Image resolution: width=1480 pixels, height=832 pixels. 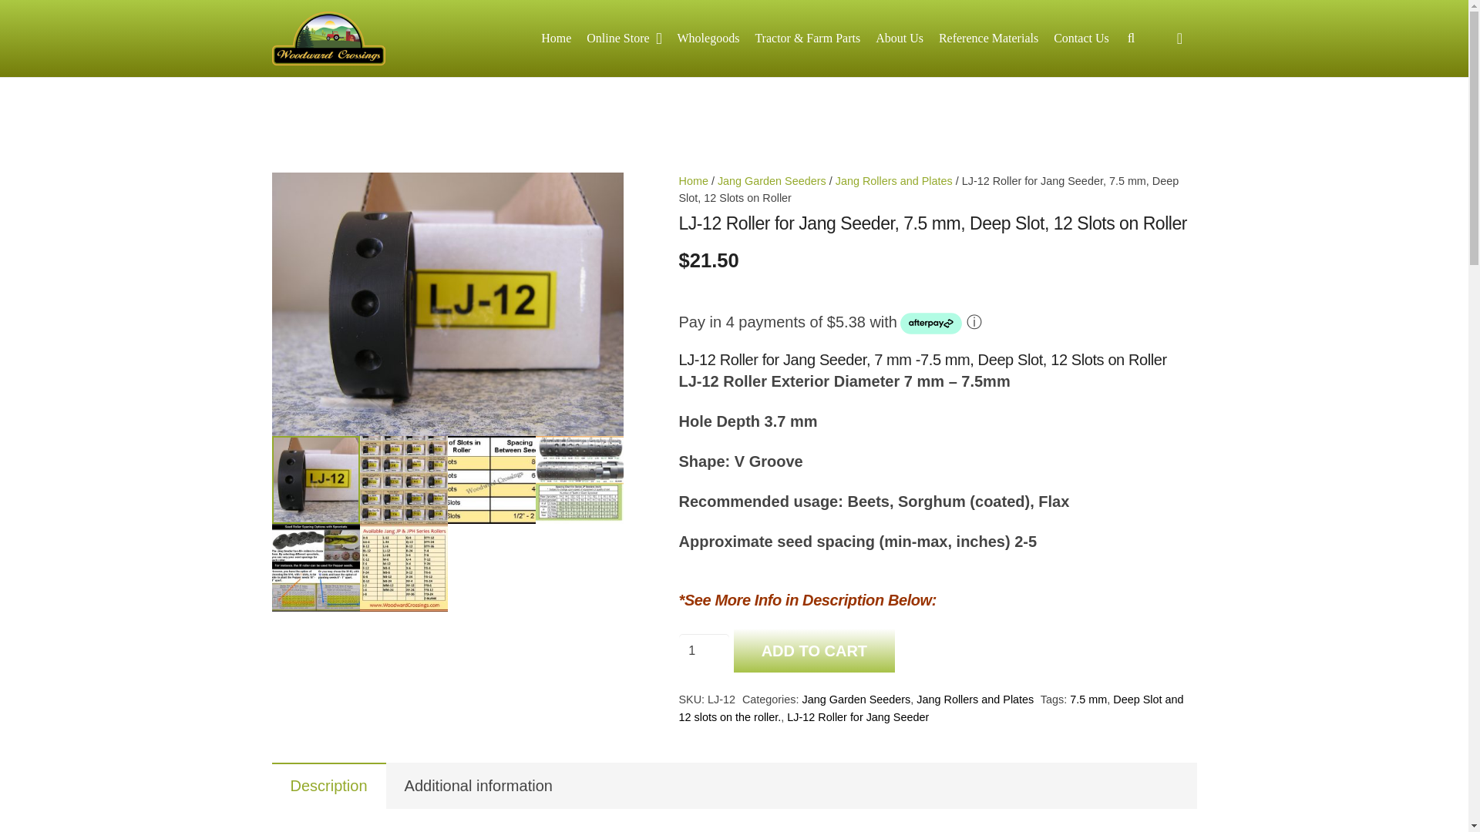 I want to click on Wholegoods, so click(x=708, y=38).